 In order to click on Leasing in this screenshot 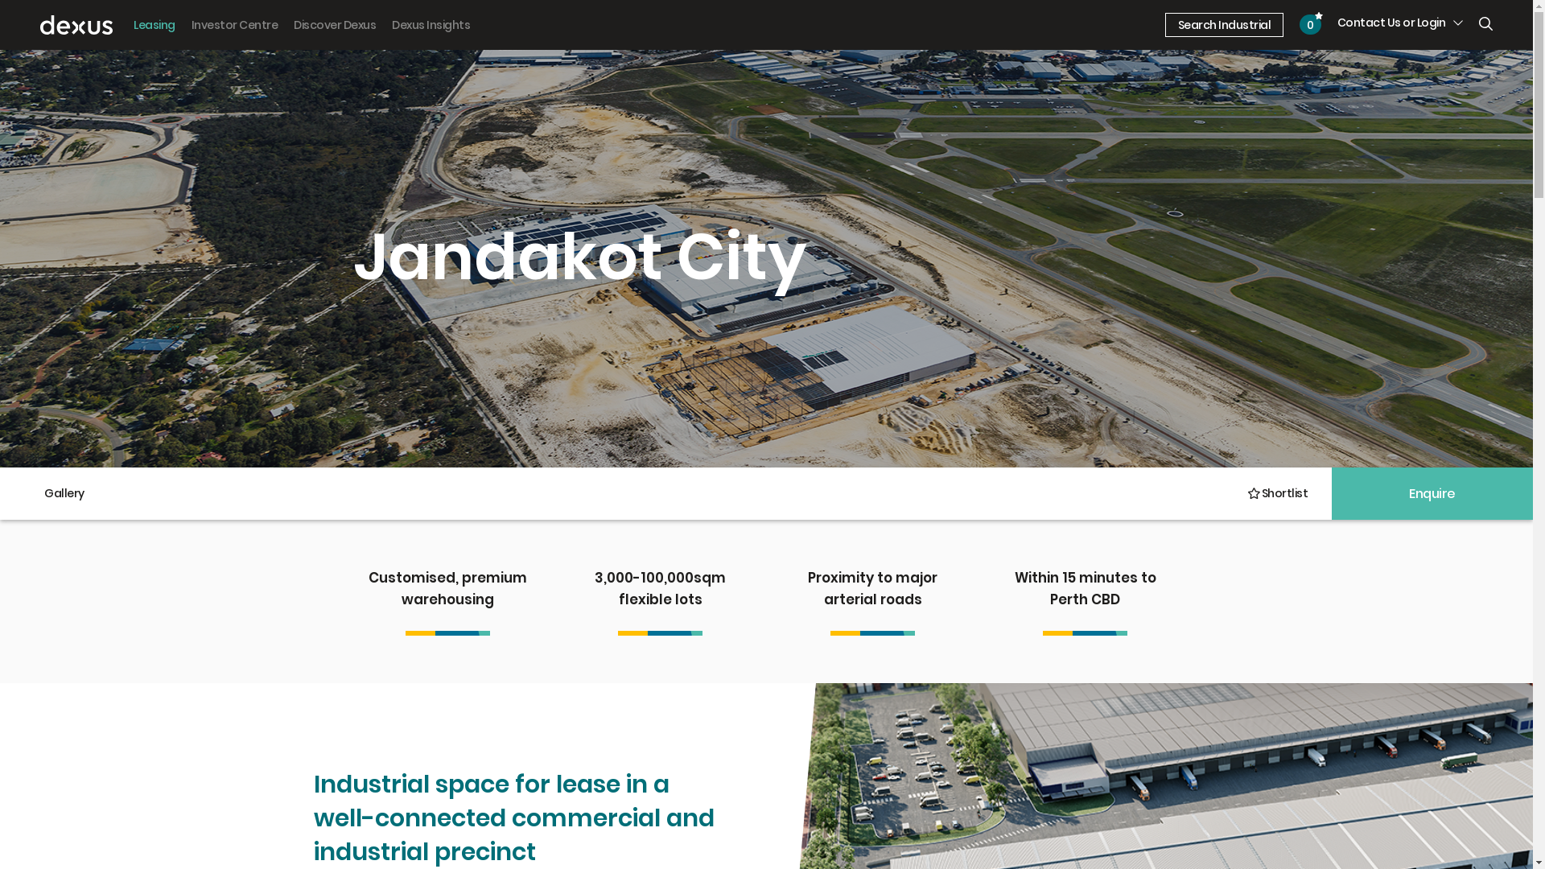, I will do `click(154, 26)`.